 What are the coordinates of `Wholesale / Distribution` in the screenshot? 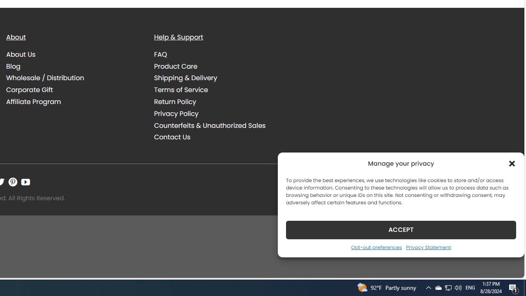 It's located at (45, 78).